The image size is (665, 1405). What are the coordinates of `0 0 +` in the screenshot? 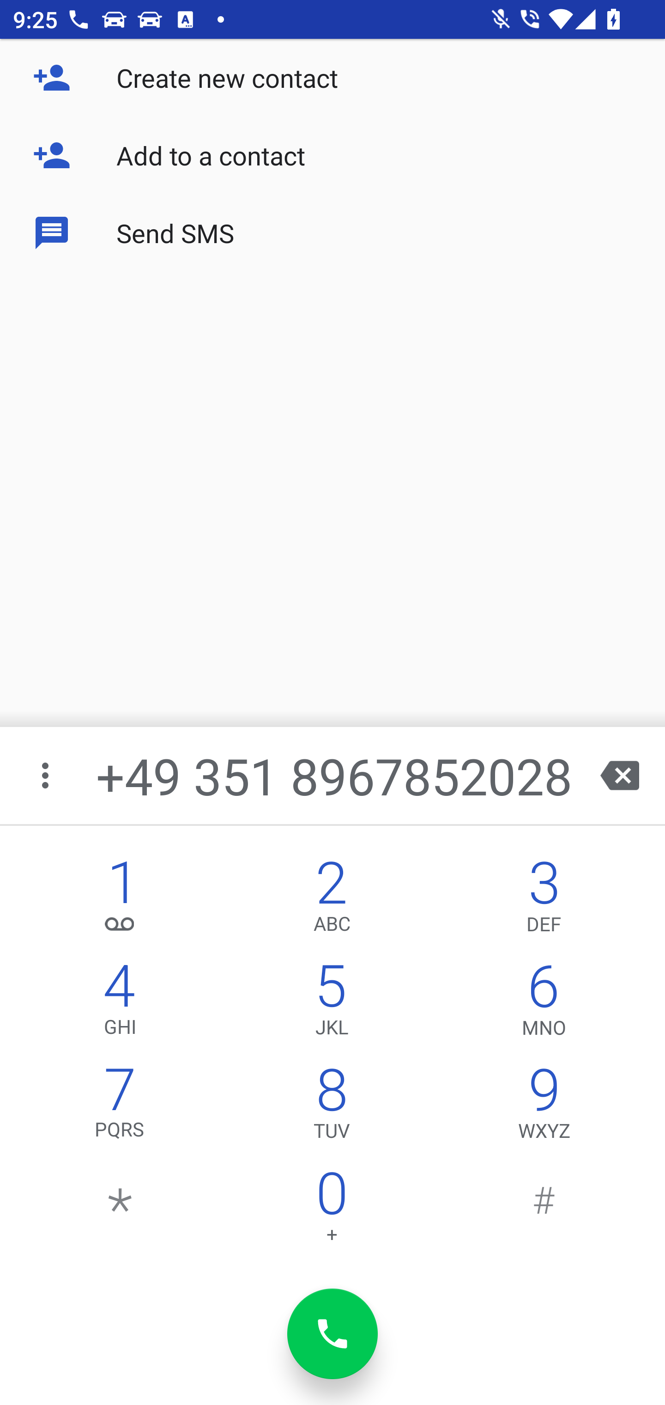 It's located at (332, 1211).